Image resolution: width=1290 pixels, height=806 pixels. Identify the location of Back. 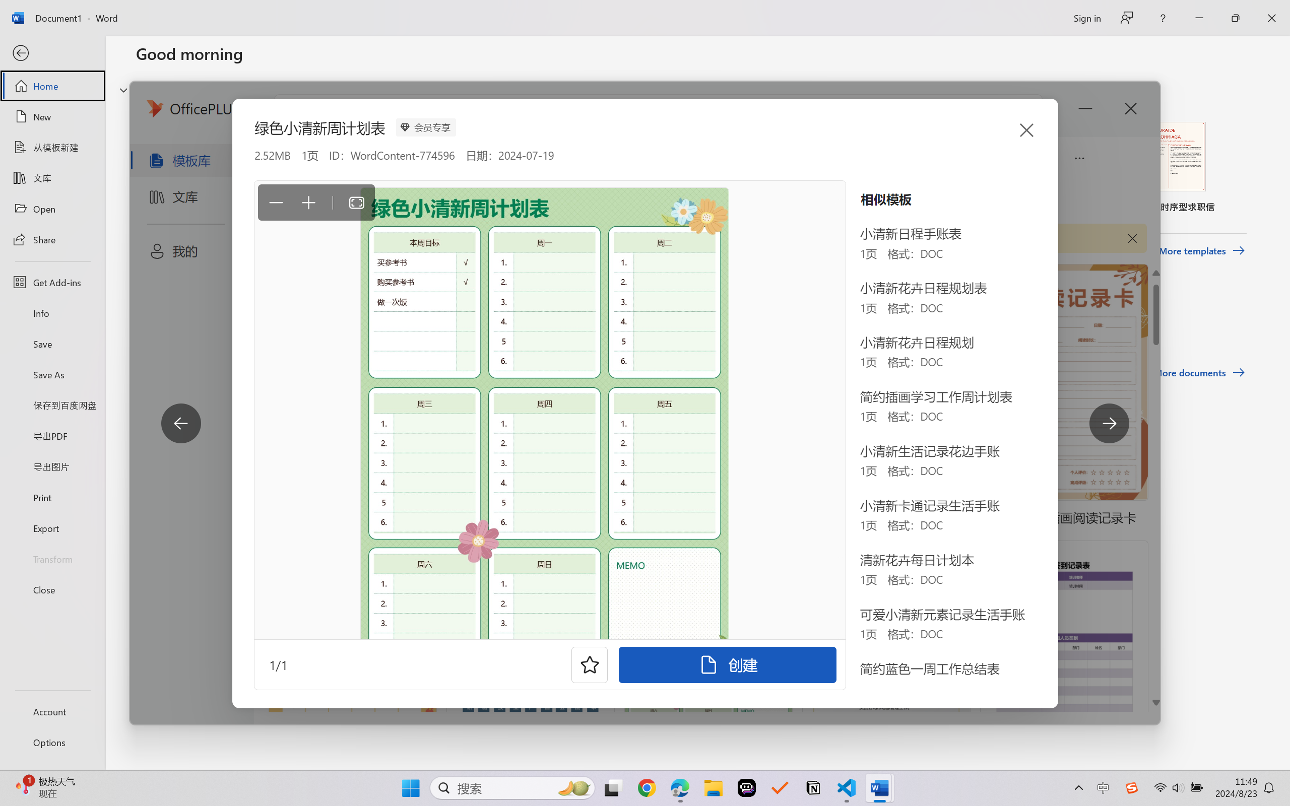
(52, 53).